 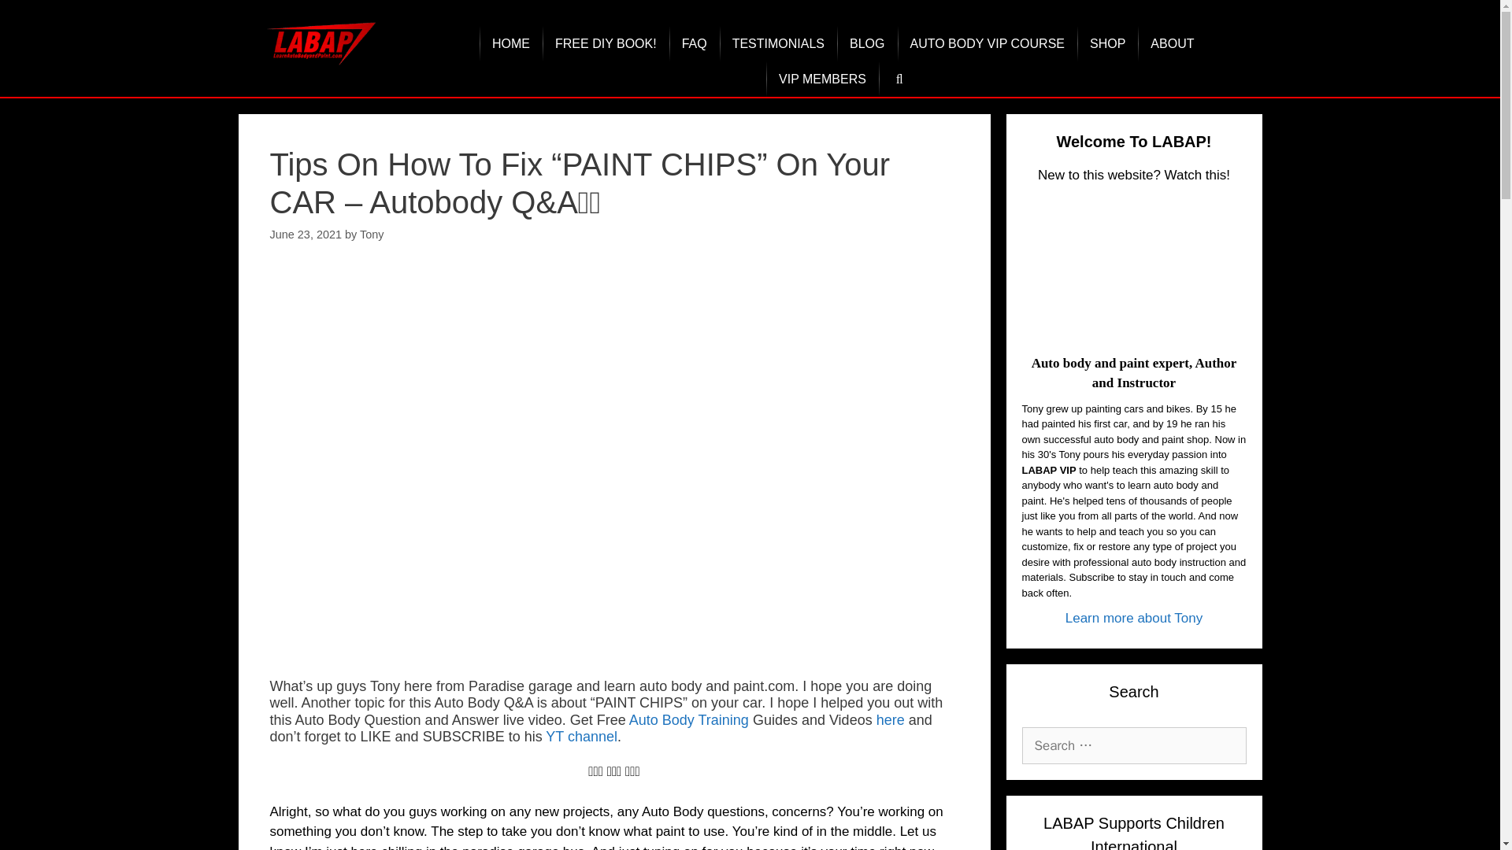 I want to click on Tony, so click(x=372, y=235).